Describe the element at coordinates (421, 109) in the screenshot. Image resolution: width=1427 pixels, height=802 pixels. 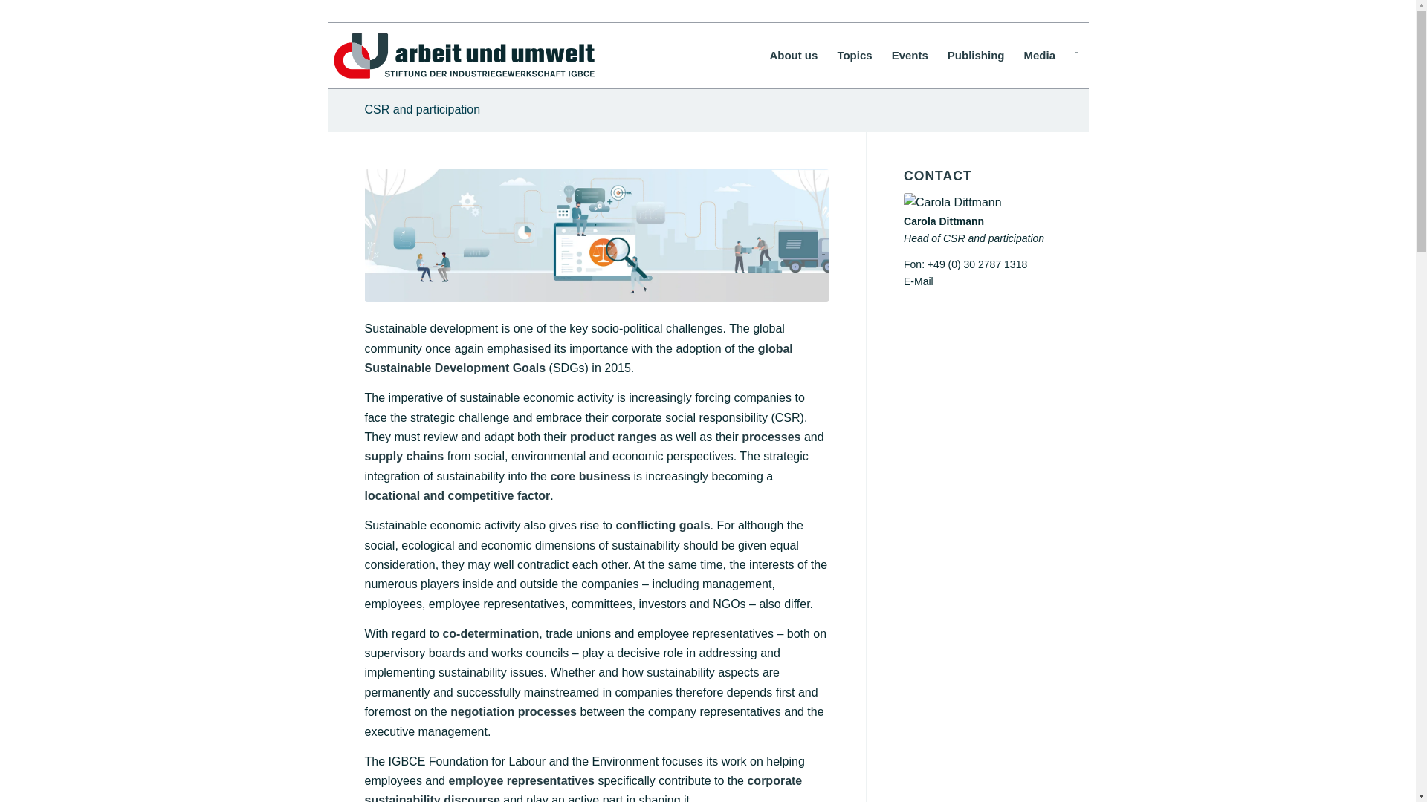
I see `Permanent Link: CSR and participation` at that location.